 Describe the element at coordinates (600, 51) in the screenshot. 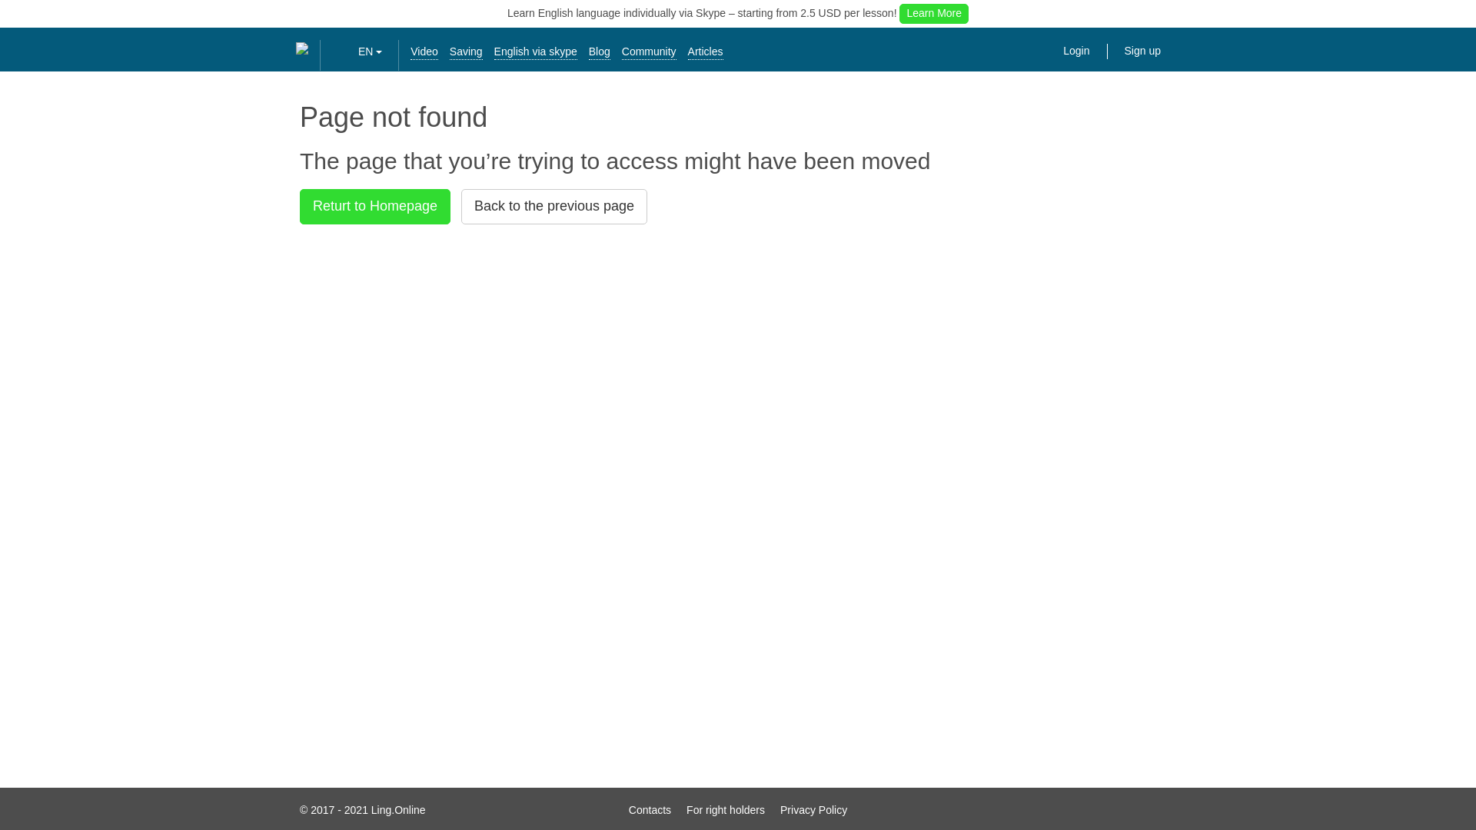

I see `Blog` at that location.